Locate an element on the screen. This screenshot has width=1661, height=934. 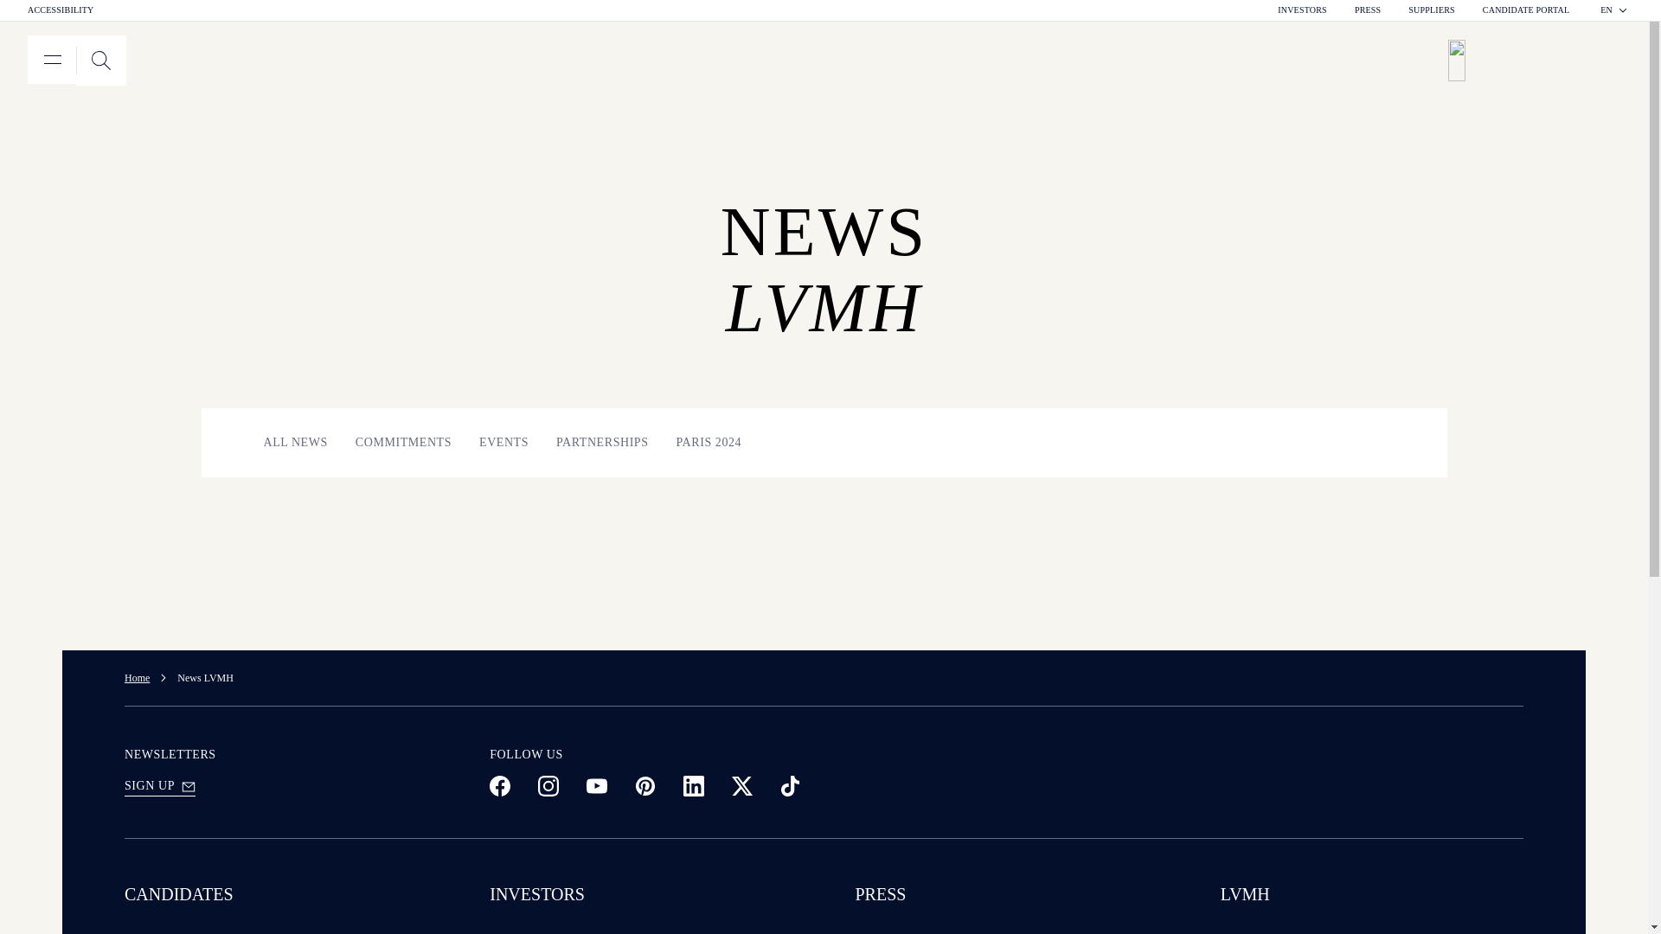
CANDIDATE PORTAL is located at coordinates (61, 10).